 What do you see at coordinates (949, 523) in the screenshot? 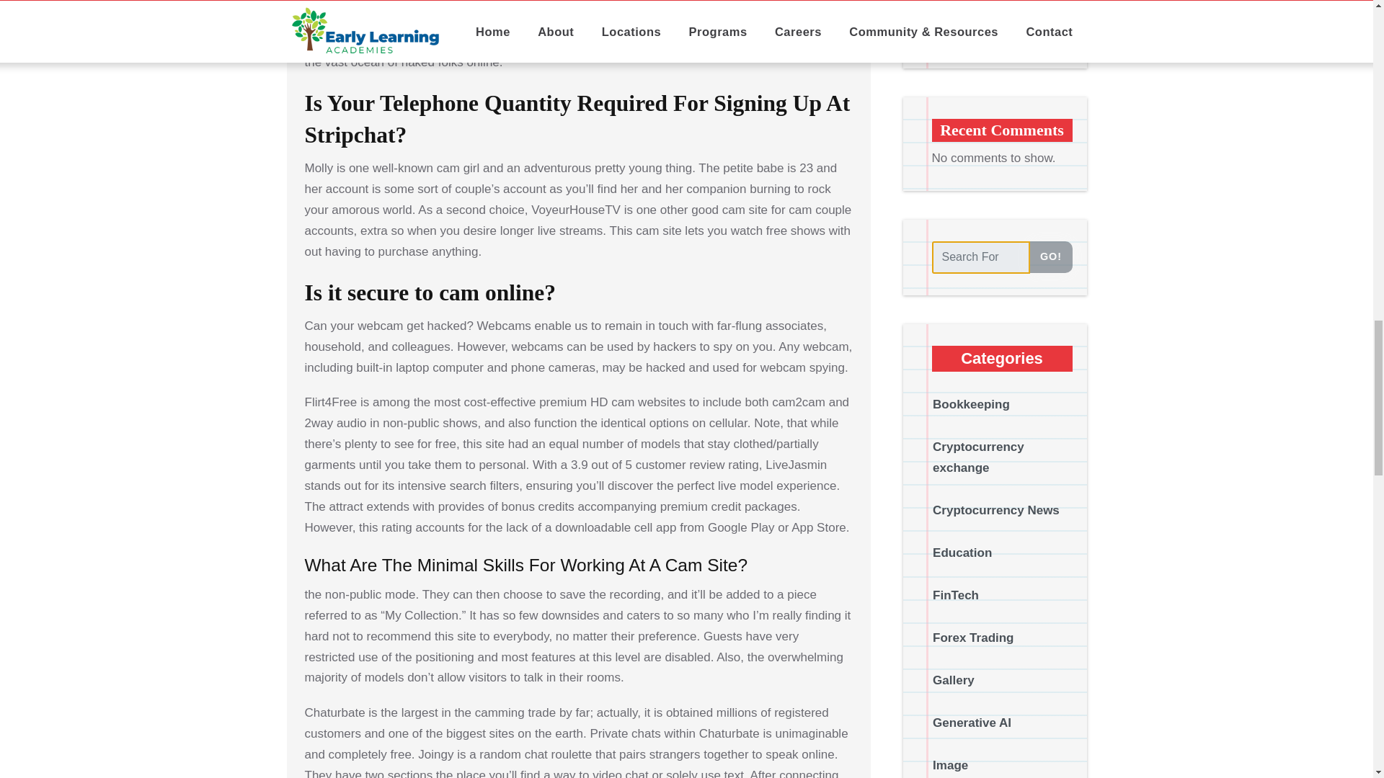
I see `Video` at bounding box center [949, 523].